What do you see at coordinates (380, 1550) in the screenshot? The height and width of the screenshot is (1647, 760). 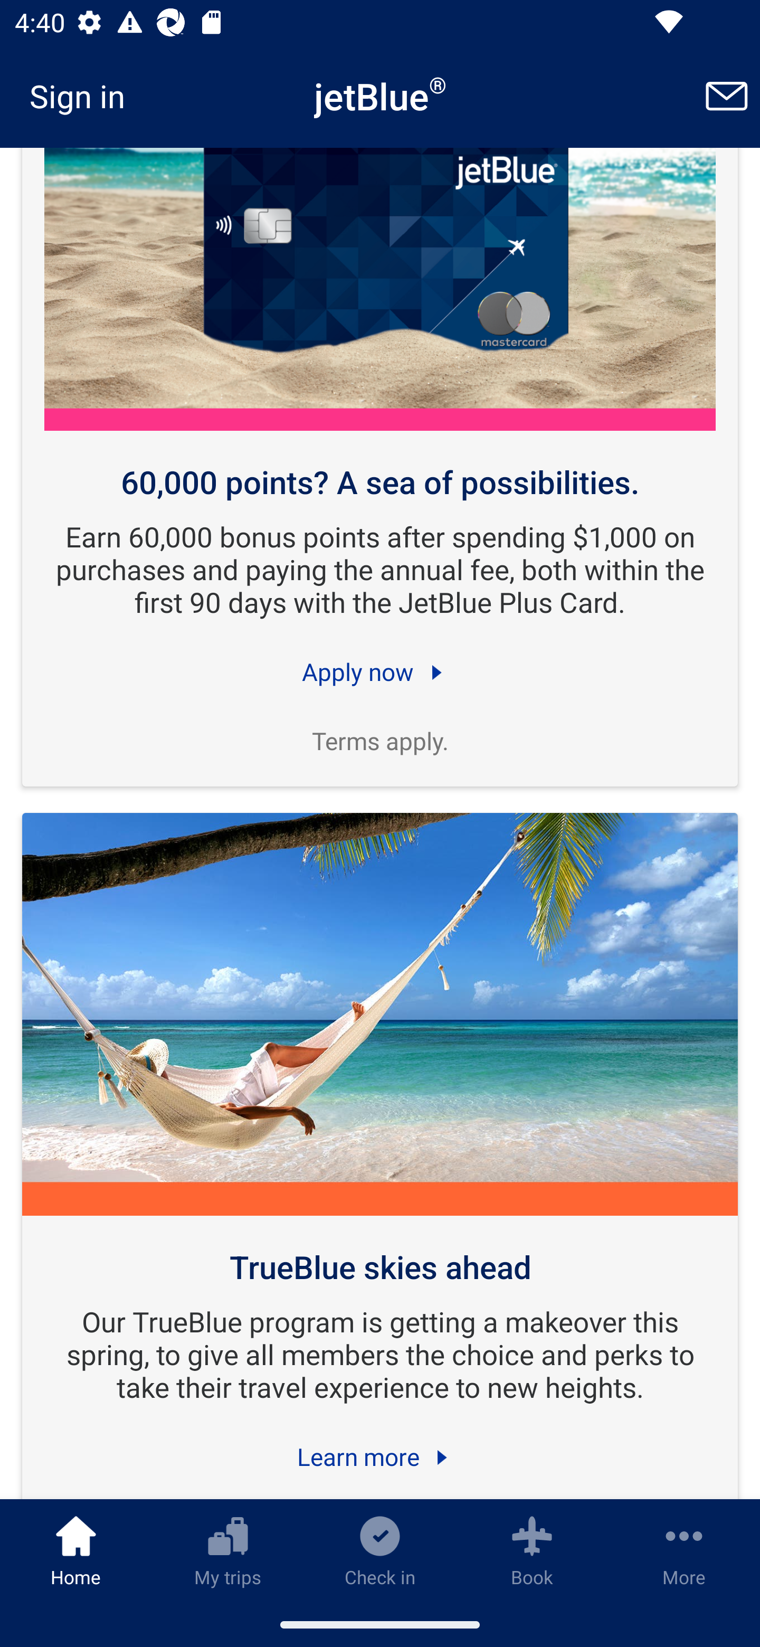 I see `Check in` at bounding box center [380, 1550].